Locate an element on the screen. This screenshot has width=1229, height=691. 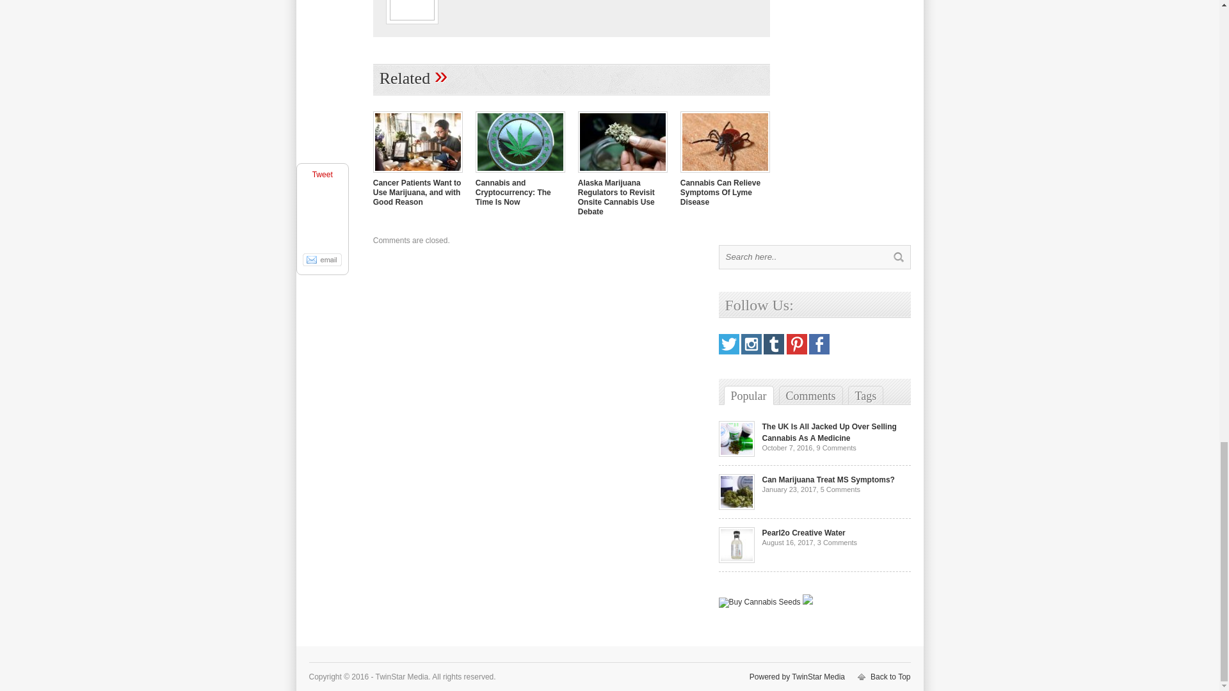
Instagram is located at coordinates (751, 352).